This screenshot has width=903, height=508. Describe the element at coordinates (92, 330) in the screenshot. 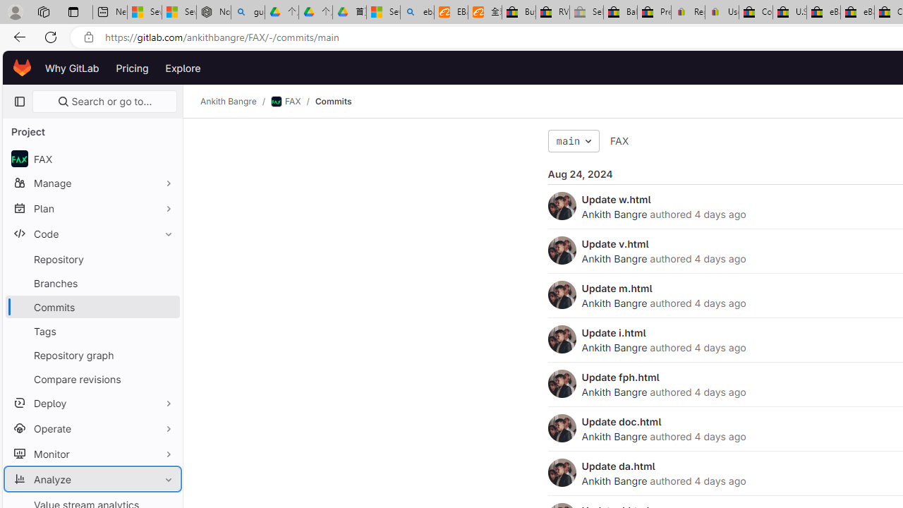

I see `Tags` at that location.